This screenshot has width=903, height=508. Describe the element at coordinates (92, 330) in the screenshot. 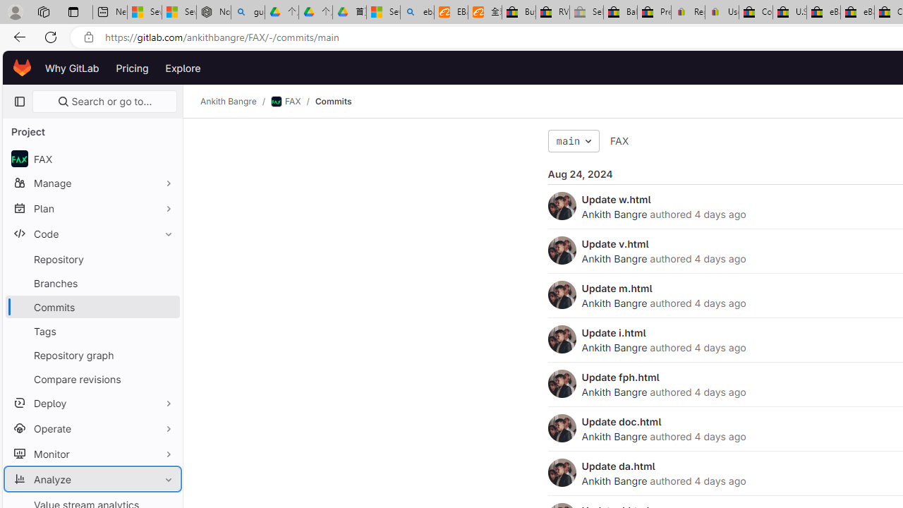

I see `Tags` at that location.